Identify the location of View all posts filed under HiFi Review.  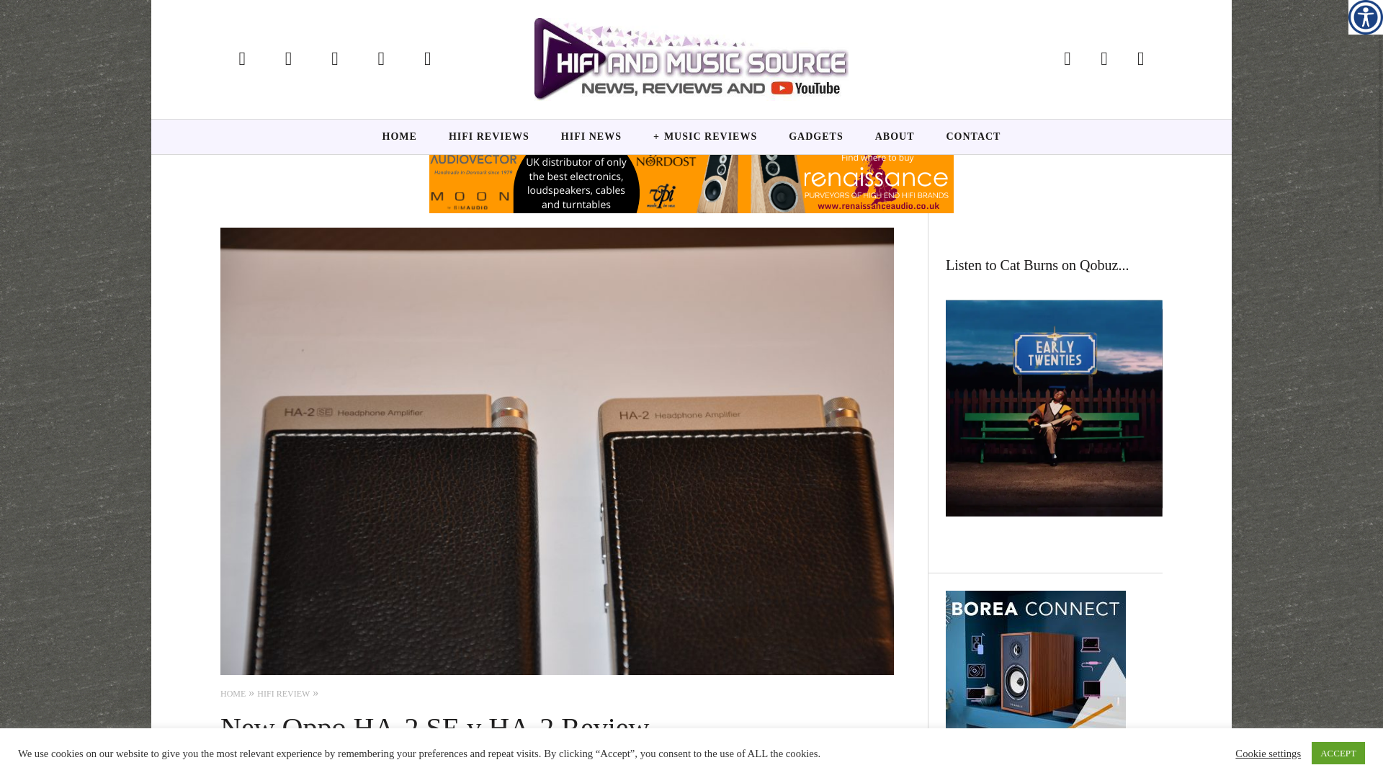
(284, 694).